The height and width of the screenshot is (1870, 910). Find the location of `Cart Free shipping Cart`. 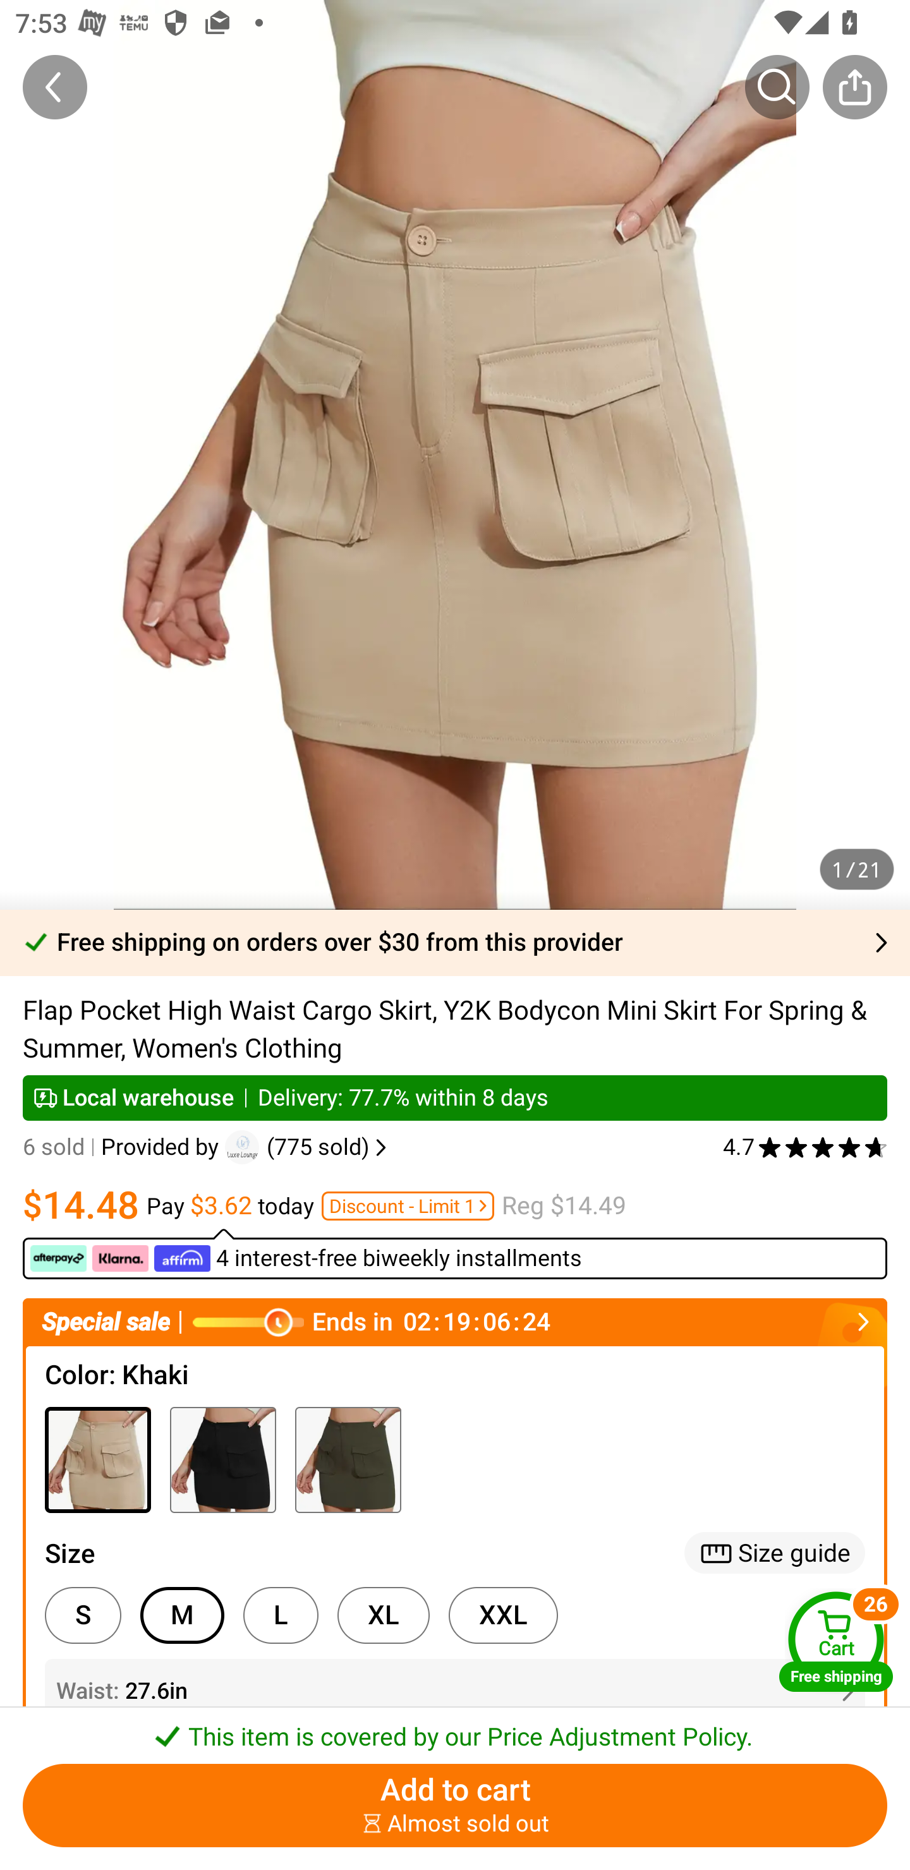

Cart Free shipping Cart is located at coordinates (836, 1641).